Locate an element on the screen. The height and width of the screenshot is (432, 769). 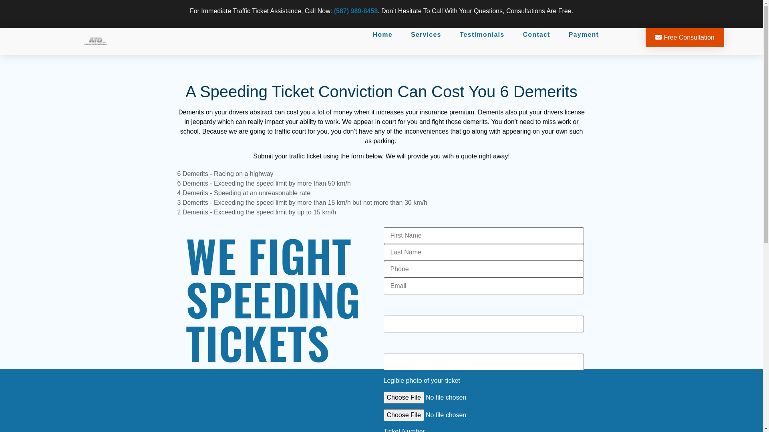
(587) 989-8458 is located at coordinates (356, 11).